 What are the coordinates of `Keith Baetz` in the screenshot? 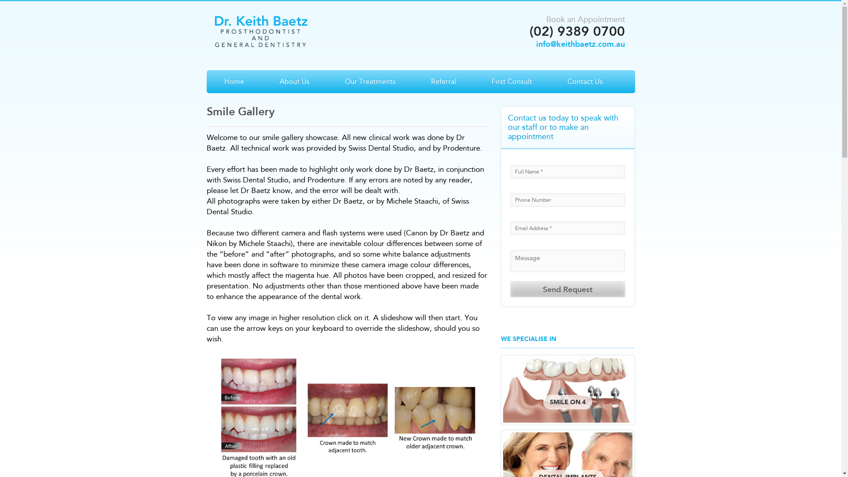 It's located at (261, 31).